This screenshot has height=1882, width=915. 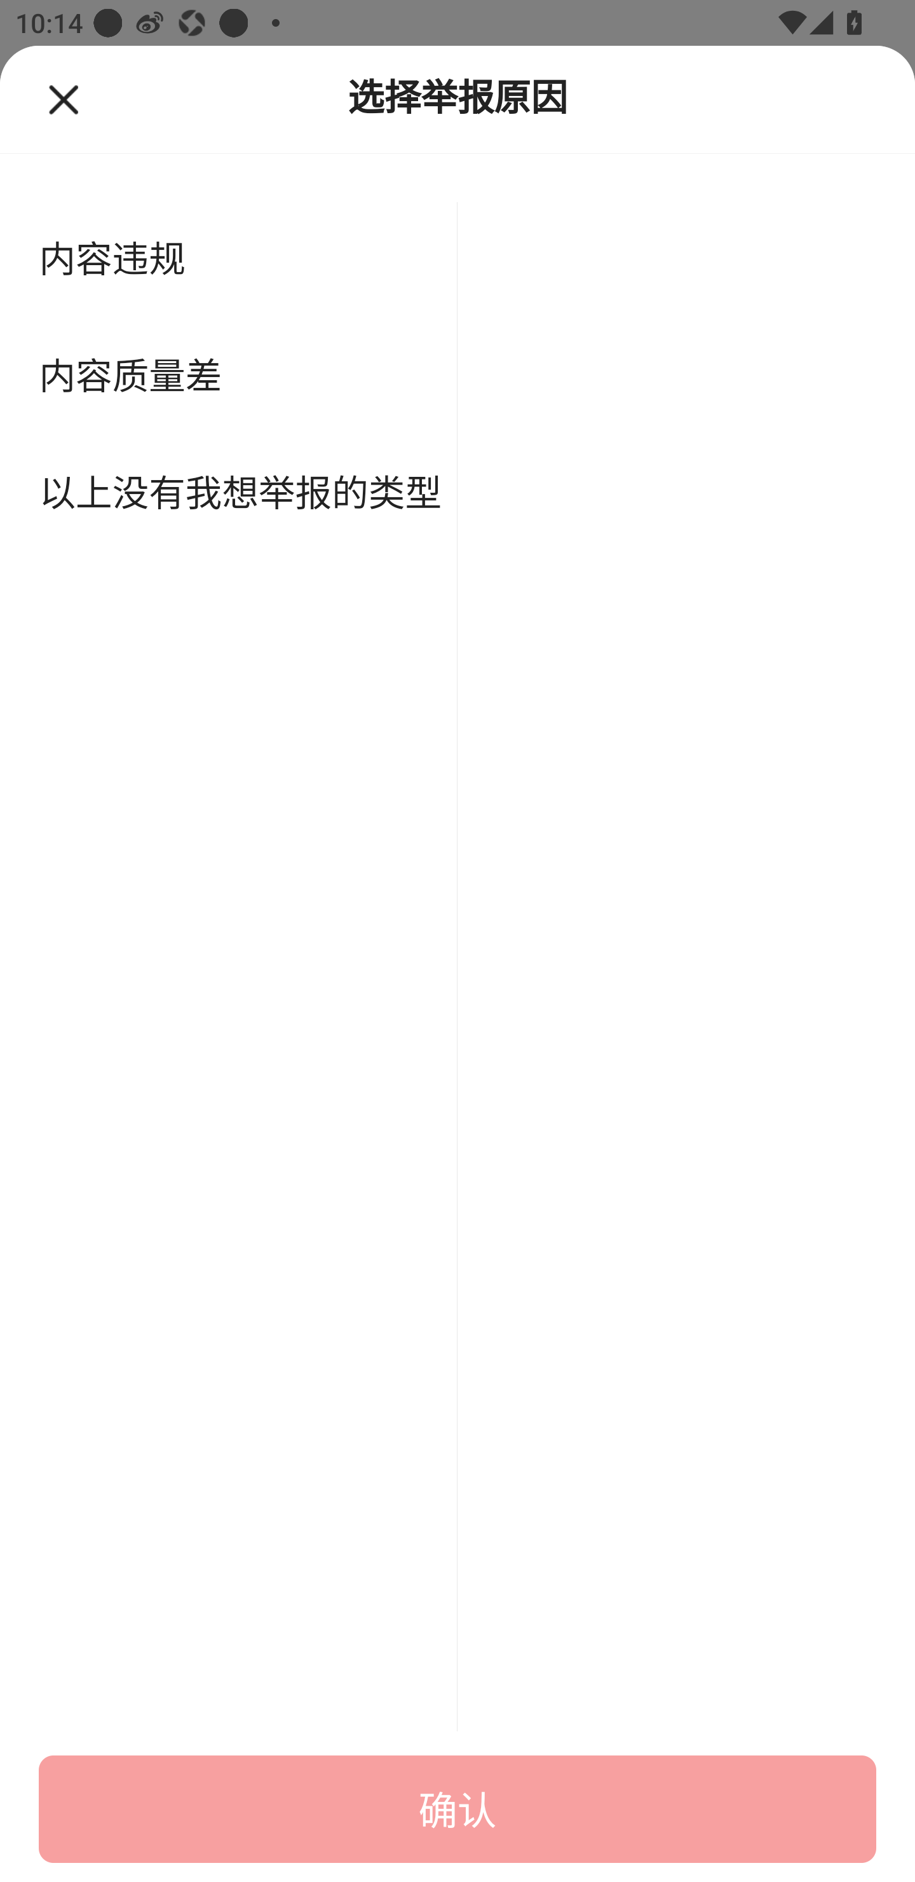 I want to click on 关闭, so click(x=78, y=99).